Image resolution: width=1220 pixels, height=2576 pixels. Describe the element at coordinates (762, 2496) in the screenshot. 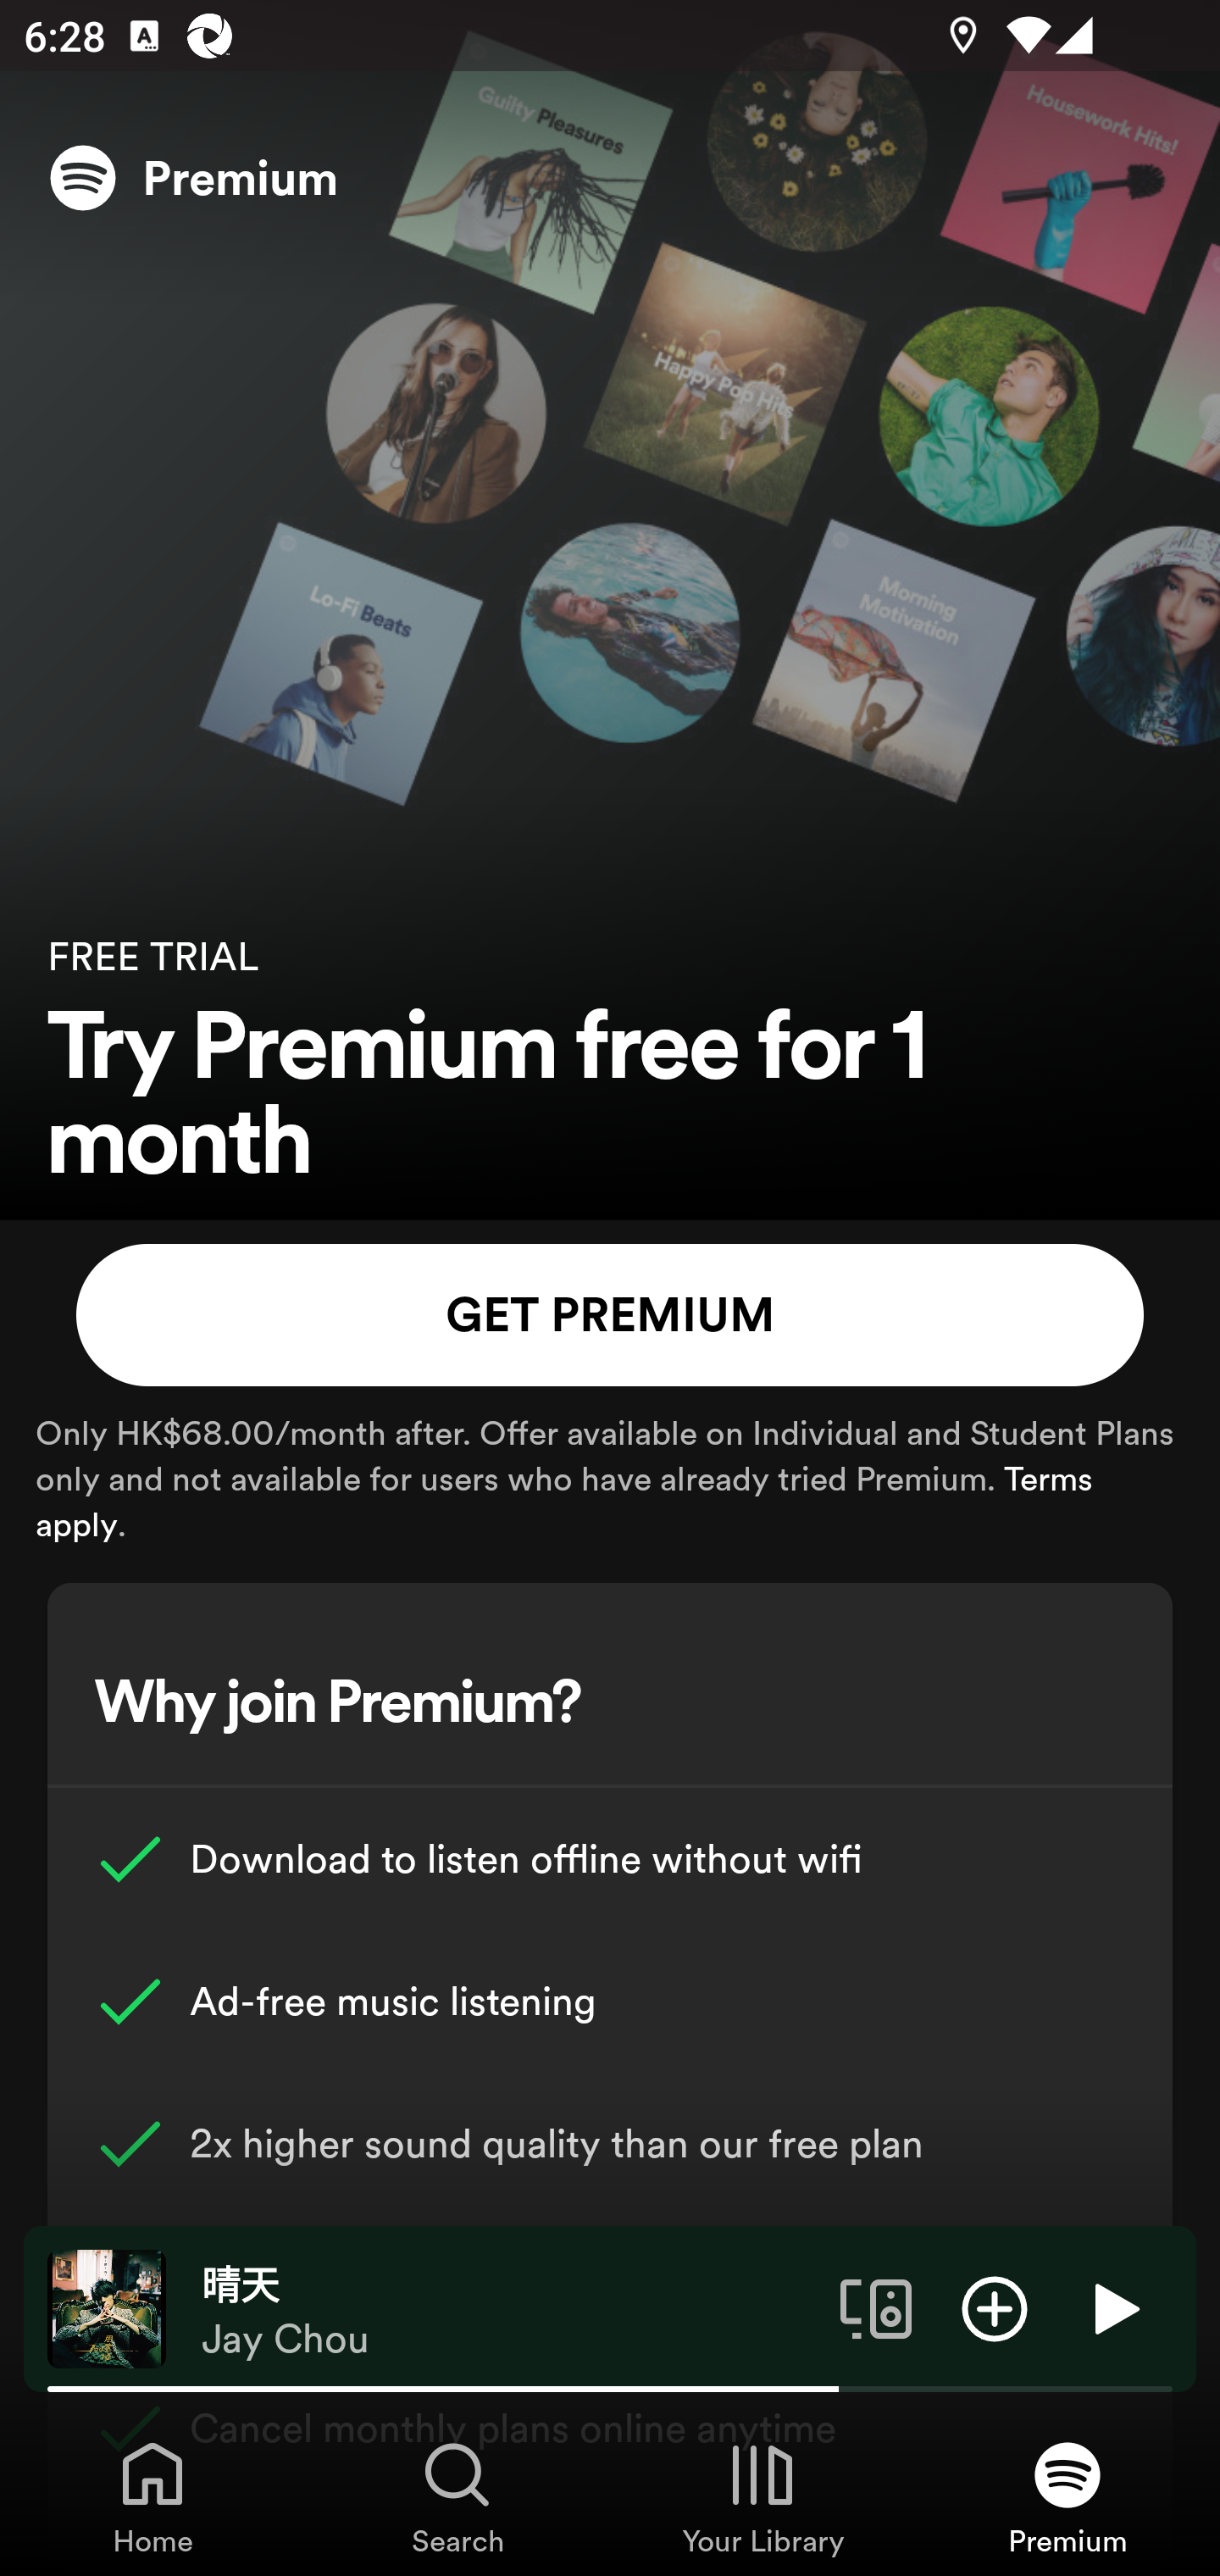

I see `Your Library, Tab 3 of 4 Your Library Your Library` at that location.